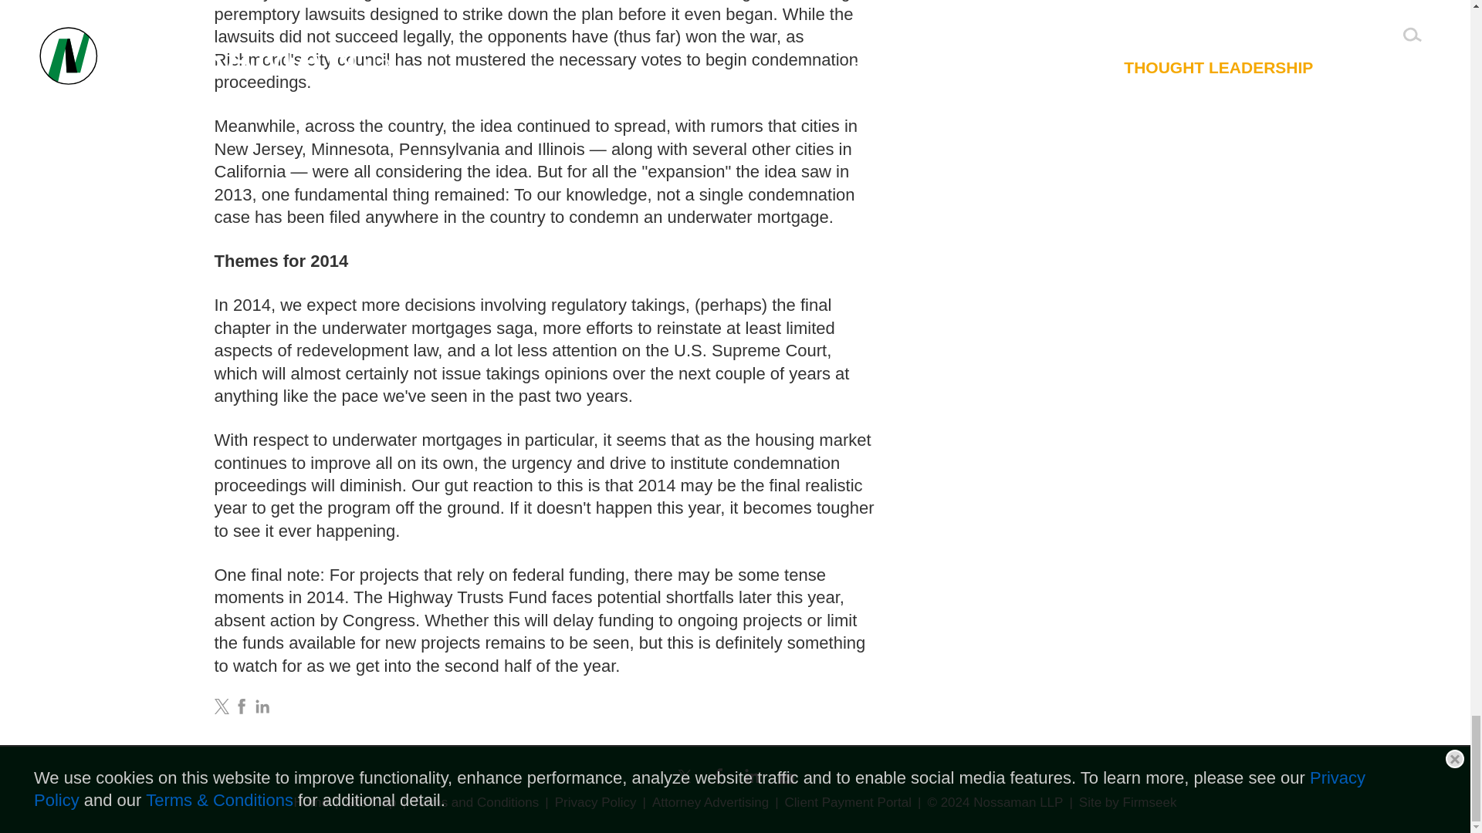 The width and height of the screenshot is (1482, 833). Describe the element at coordinates (241, 707) in the screenshot. I see `Share on Facebook` at that location.